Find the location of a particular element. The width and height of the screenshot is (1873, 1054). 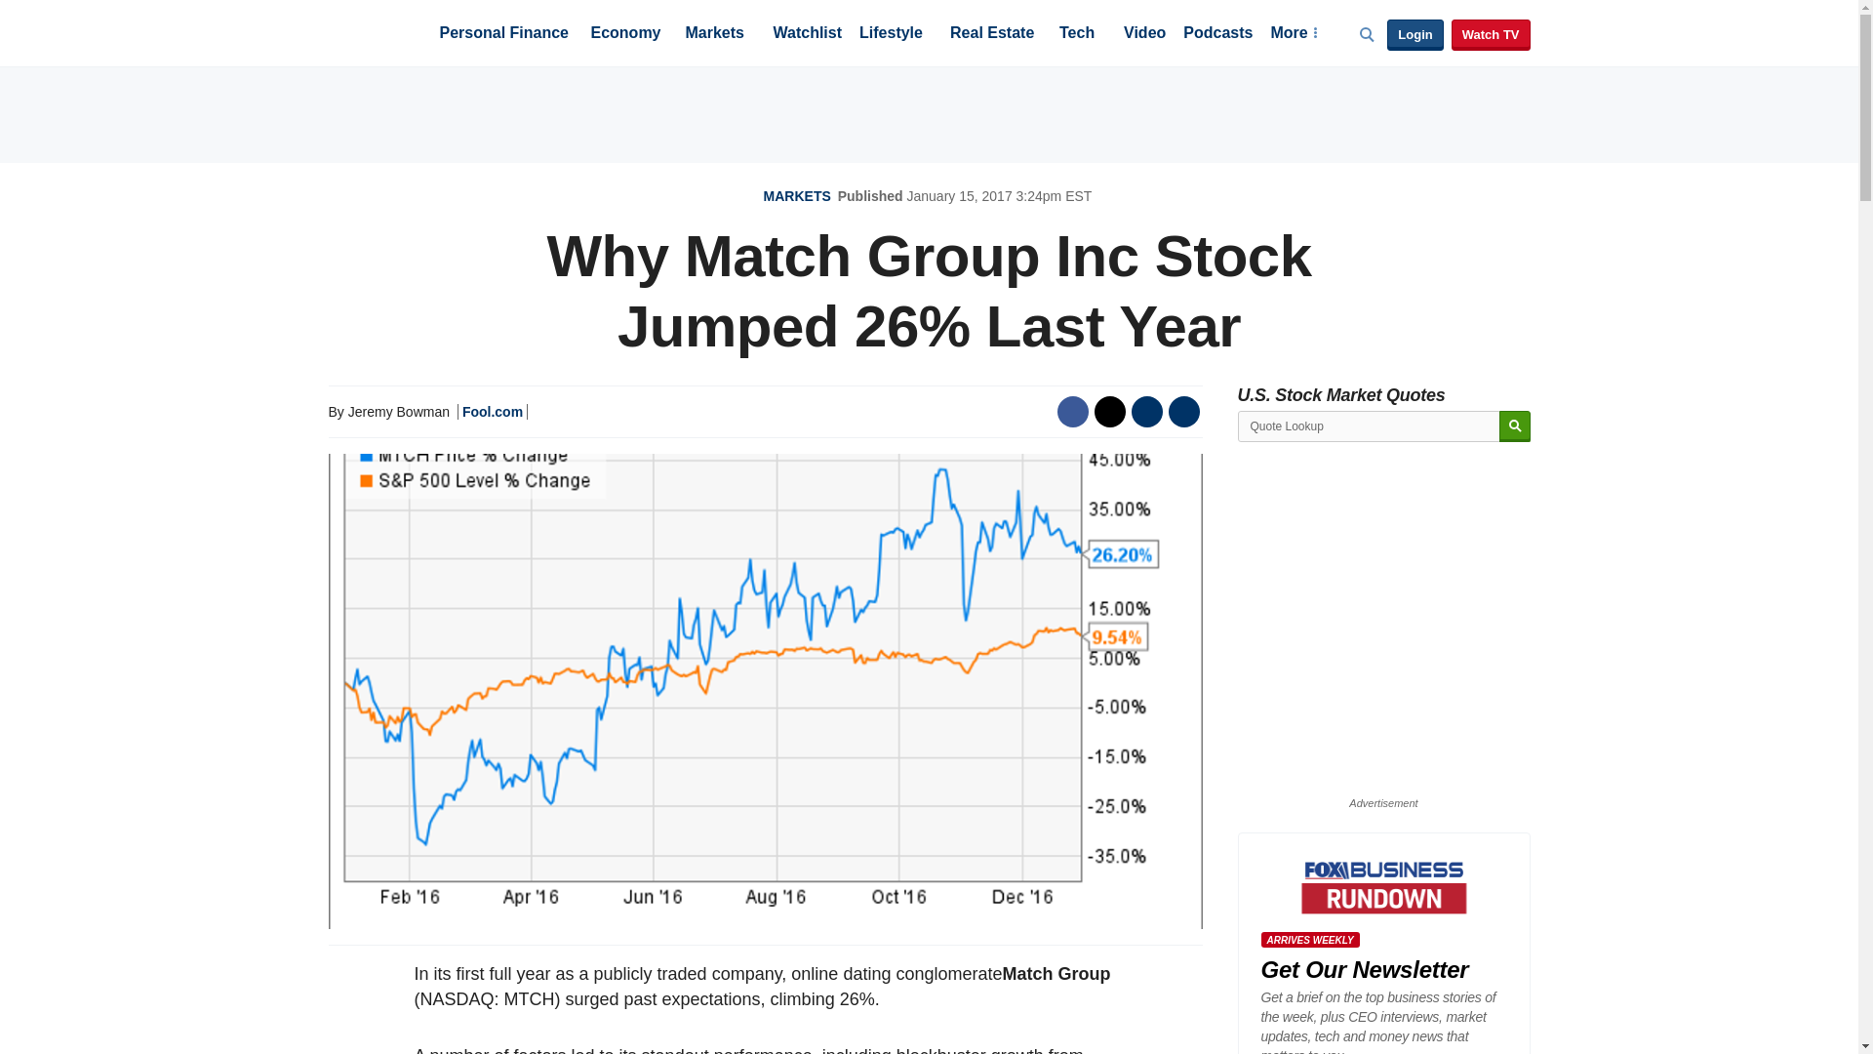

Personal Finance is located at coordinates (503, 34).